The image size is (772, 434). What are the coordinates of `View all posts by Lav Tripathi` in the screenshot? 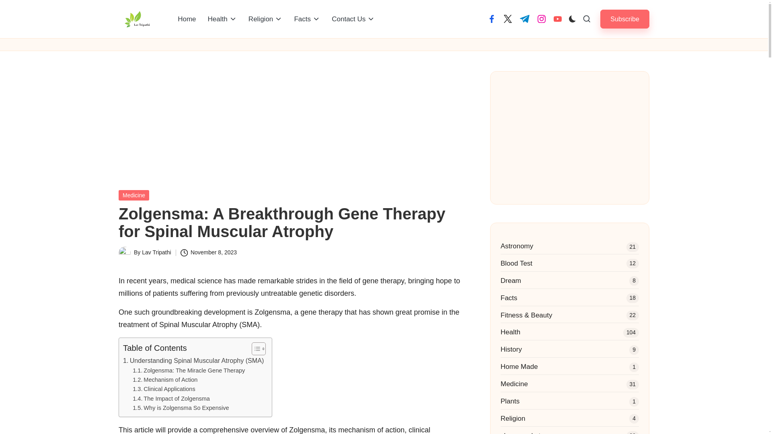 It's located at (156, 252).